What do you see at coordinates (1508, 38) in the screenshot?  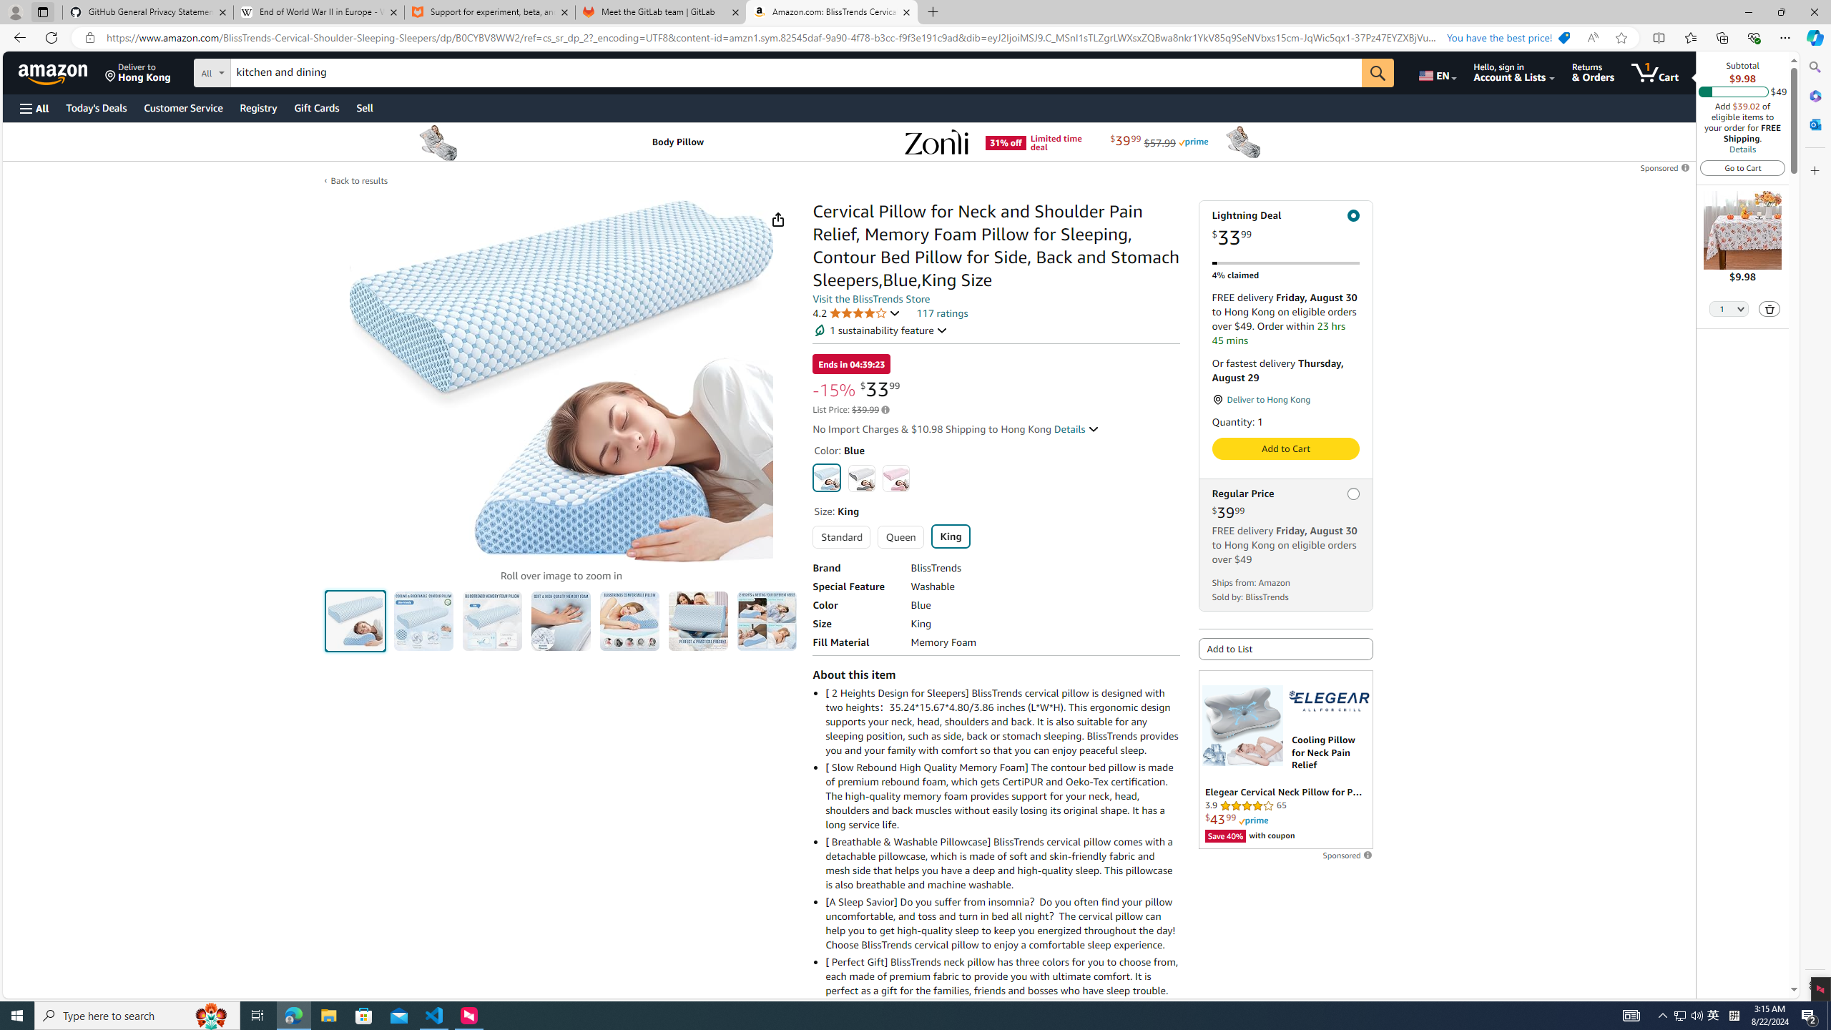 I see `You have the best price!` at bounding box center [1508, 38].